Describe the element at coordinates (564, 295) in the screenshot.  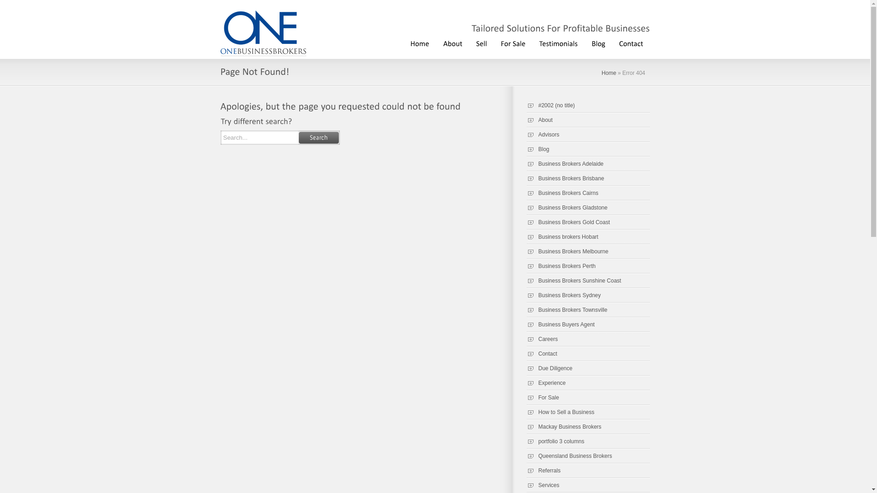
I see `Business Brokers Sydney` at that location.